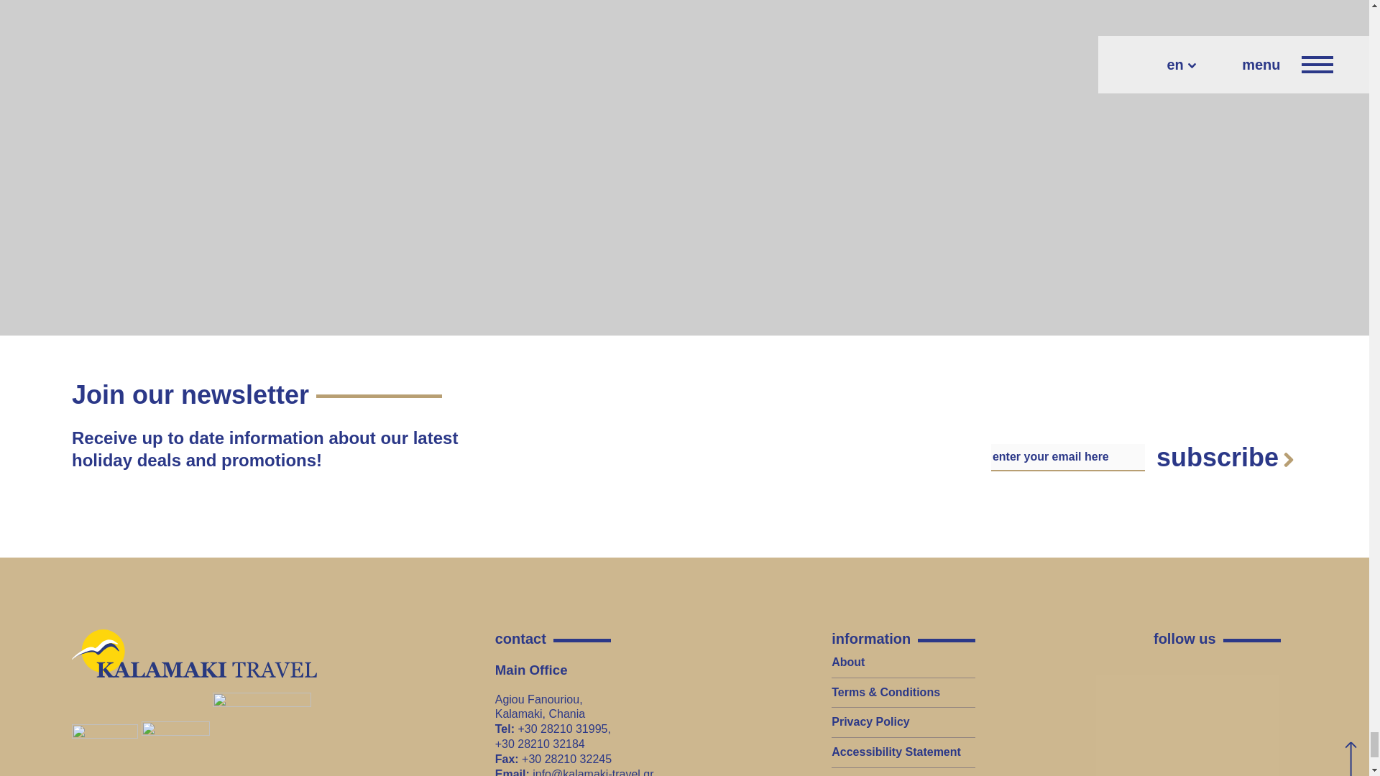  I want to click on subscribe, so click(1225, 457).